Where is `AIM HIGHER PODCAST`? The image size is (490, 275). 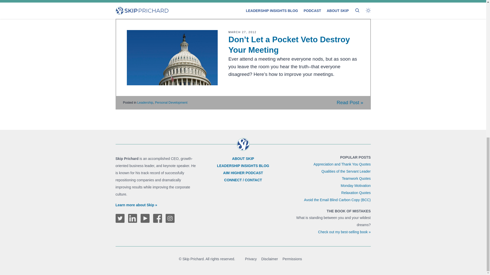 AIM HIGHER PODCAST is located at coordinates (243, 173).